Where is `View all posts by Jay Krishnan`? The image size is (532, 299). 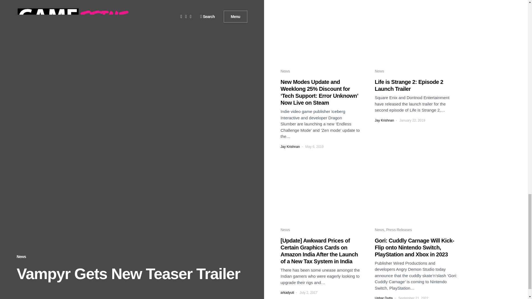
View all posts by Jay Krishnan is located at coordinates (384, 120).